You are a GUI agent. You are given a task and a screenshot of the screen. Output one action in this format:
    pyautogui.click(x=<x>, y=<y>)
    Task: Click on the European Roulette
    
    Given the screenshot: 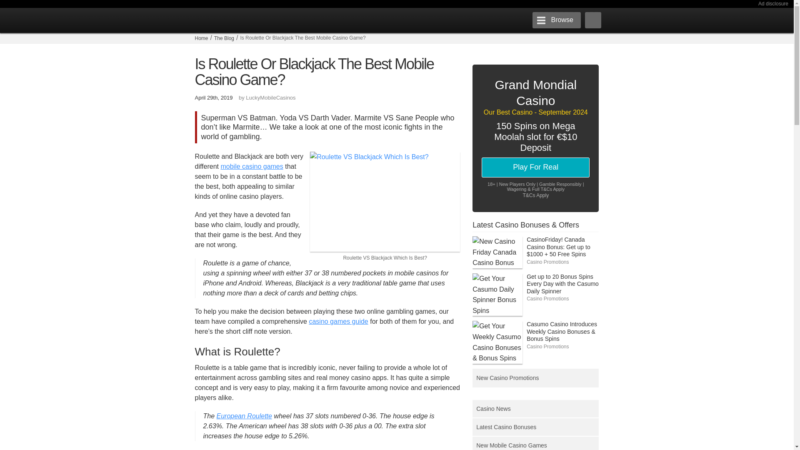 What is the action you would take?
    pyautogui.click(x=244, y=416)
    